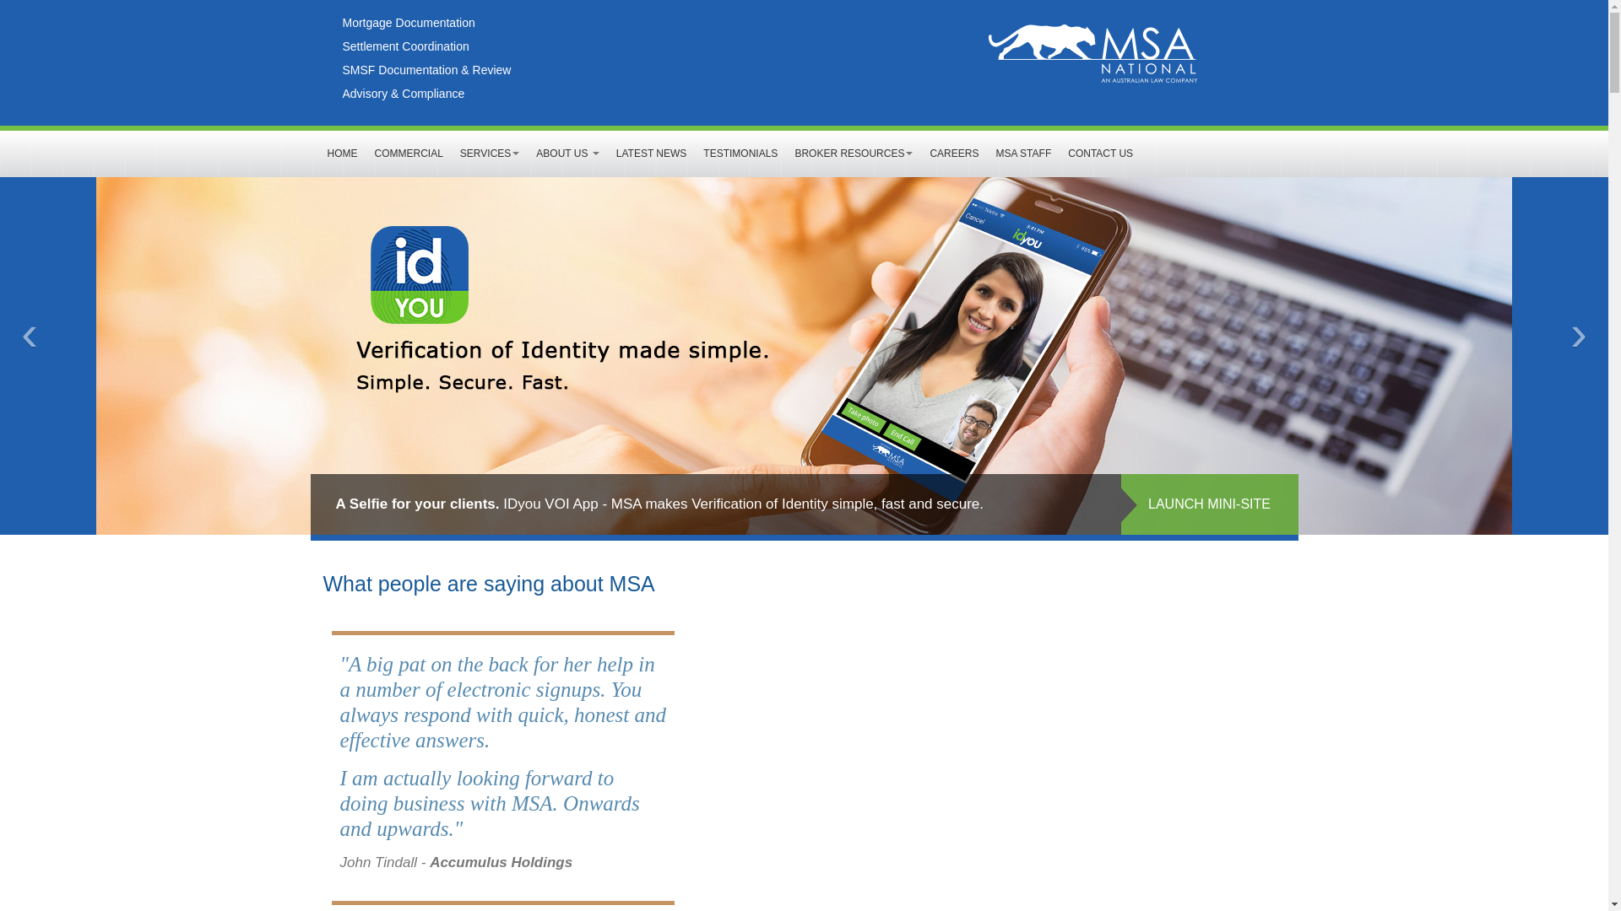 The width and height of the screenshot is (1621, 911). What do you see at coordinates (567, 154) in the screenshot?
I see `ABOUT US` at bounding box center [567, 154].